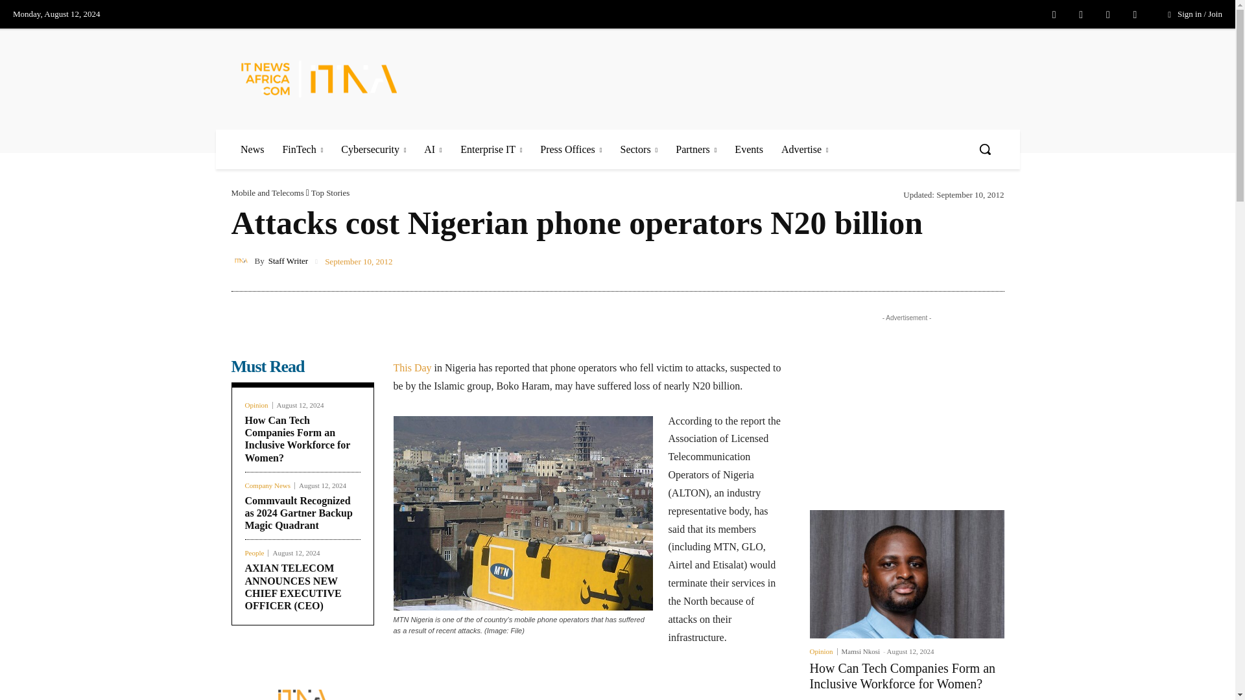 The width and height of the screenshot is (1245, 700). I want to click on FinTech, so click(302, 149).